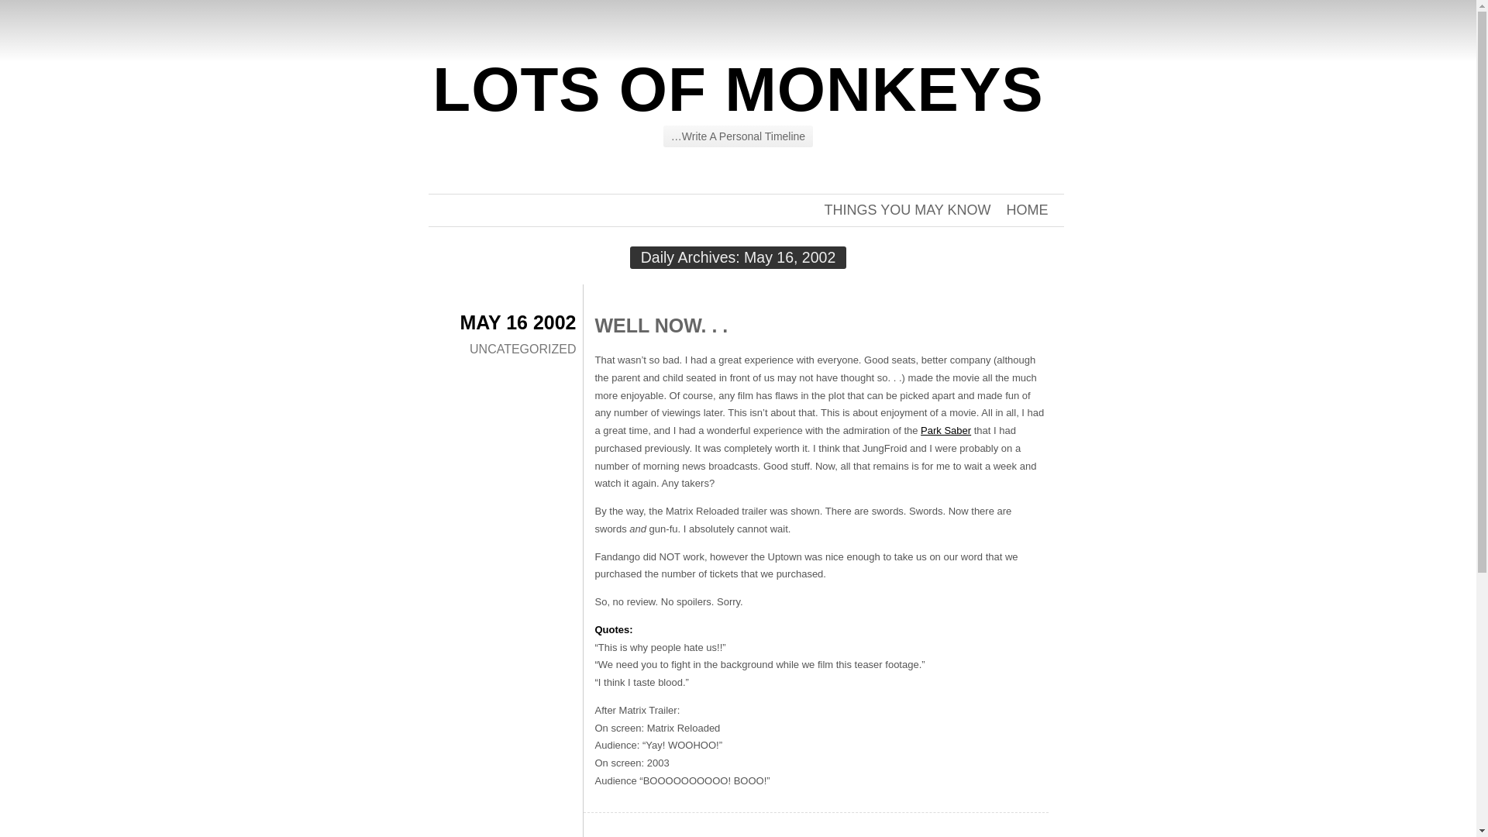 This screenshot has width=1488, height=837. I want to click on HOME, so click(1026, 209).